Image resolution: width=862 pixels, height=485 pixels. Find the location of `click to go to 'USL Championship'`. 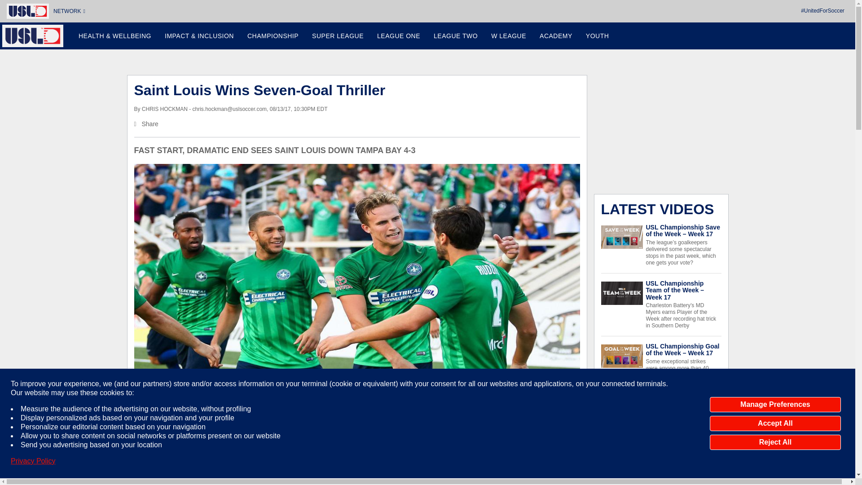

click to go to 'USL Championship' is located at coordinates (273, 36).